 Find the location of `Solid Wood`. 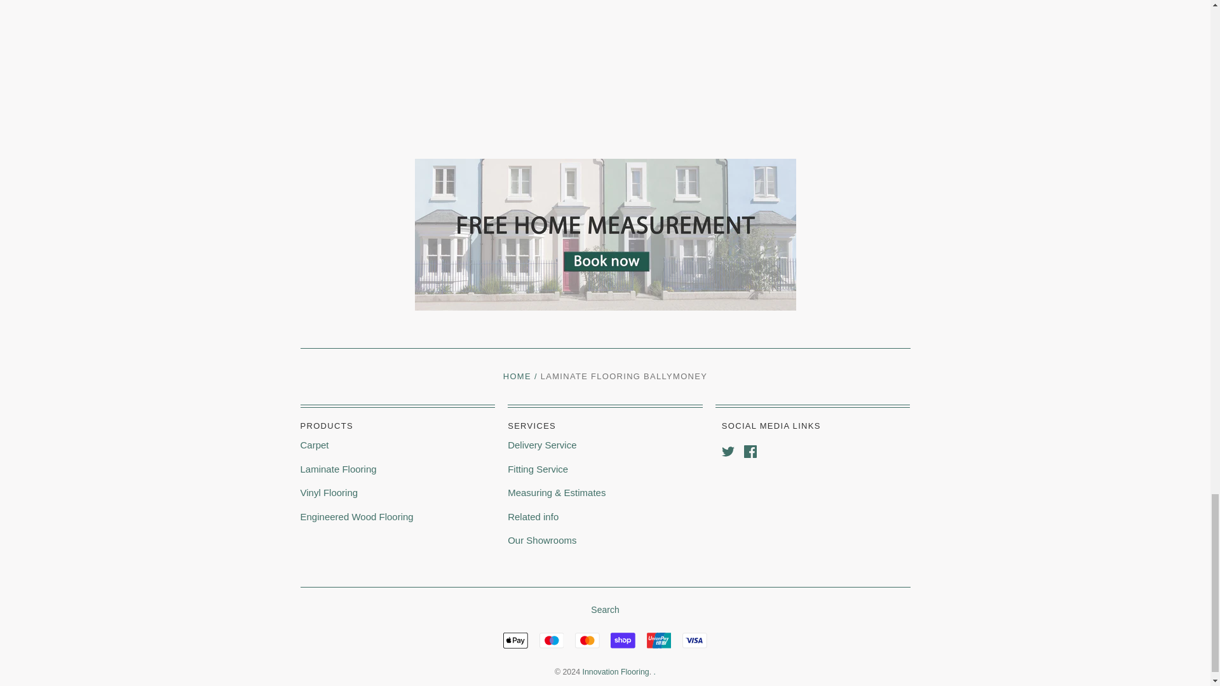

Solid Wood is located at coordinates (356, 516).